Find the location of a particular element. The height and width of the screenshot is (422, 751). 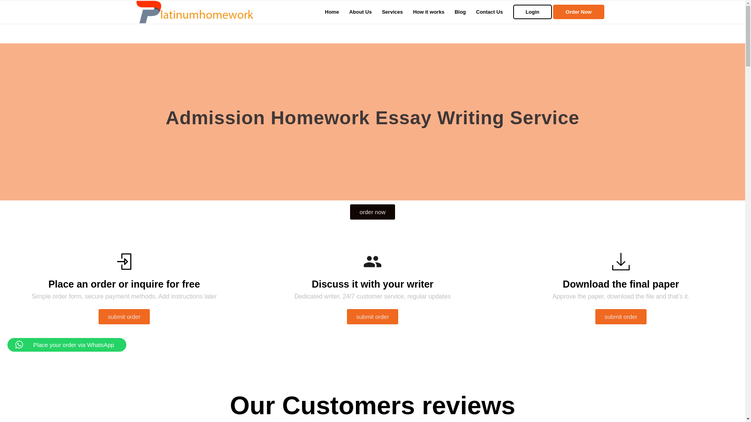

Services is located at coordinates (392, 12).